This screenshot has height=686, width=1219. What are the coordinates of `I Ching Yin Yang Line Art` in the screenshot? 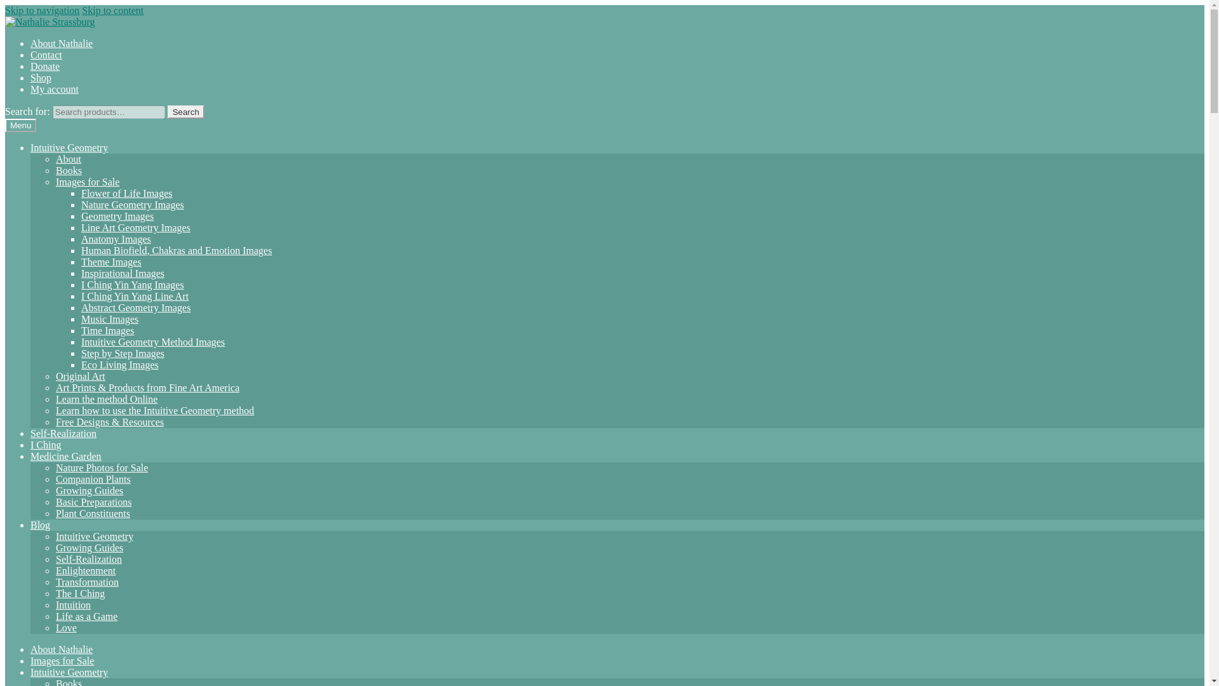 It's located at (135, 296).